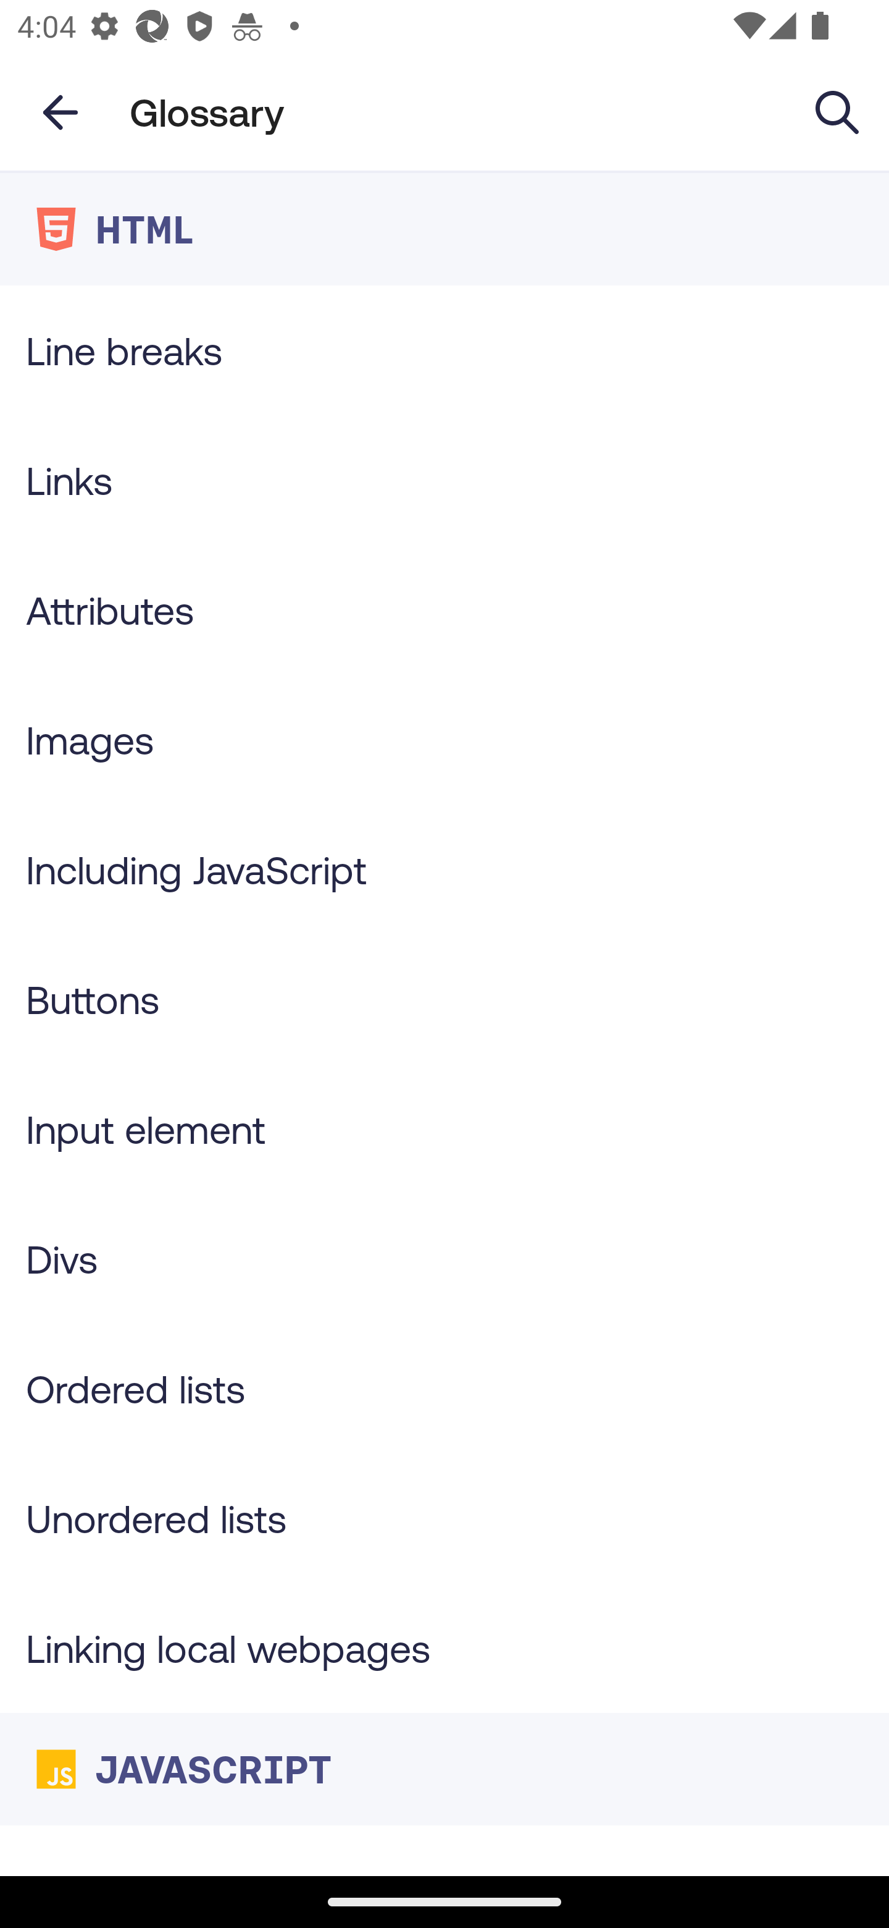 Image resolution: width=889 pixels, height=1928 pixels. What do you see at coordinates (444, 739) in the screenshot?
I see `Images` at bounding box center [444, 739].